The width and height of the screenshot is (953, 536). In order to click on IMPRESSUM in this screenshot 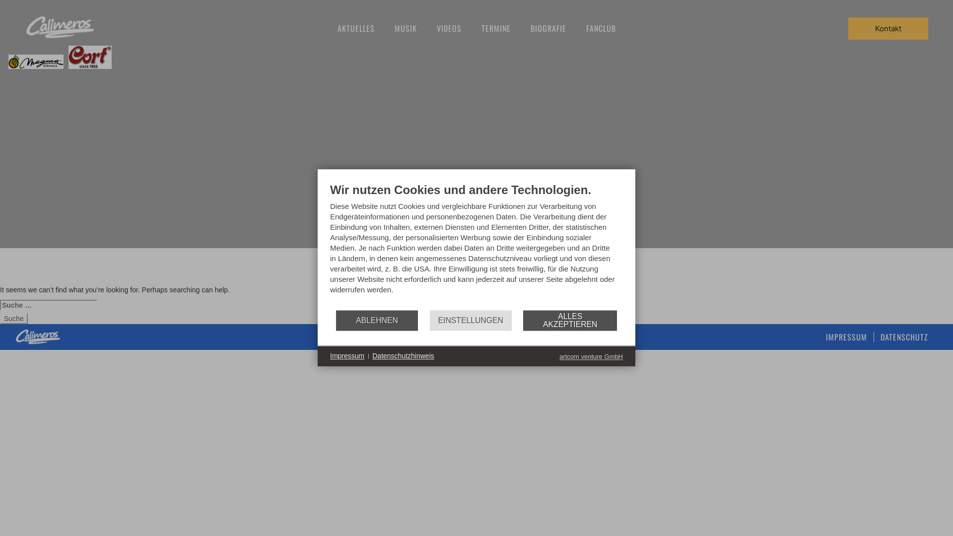, I will do `click(847, 337)`.